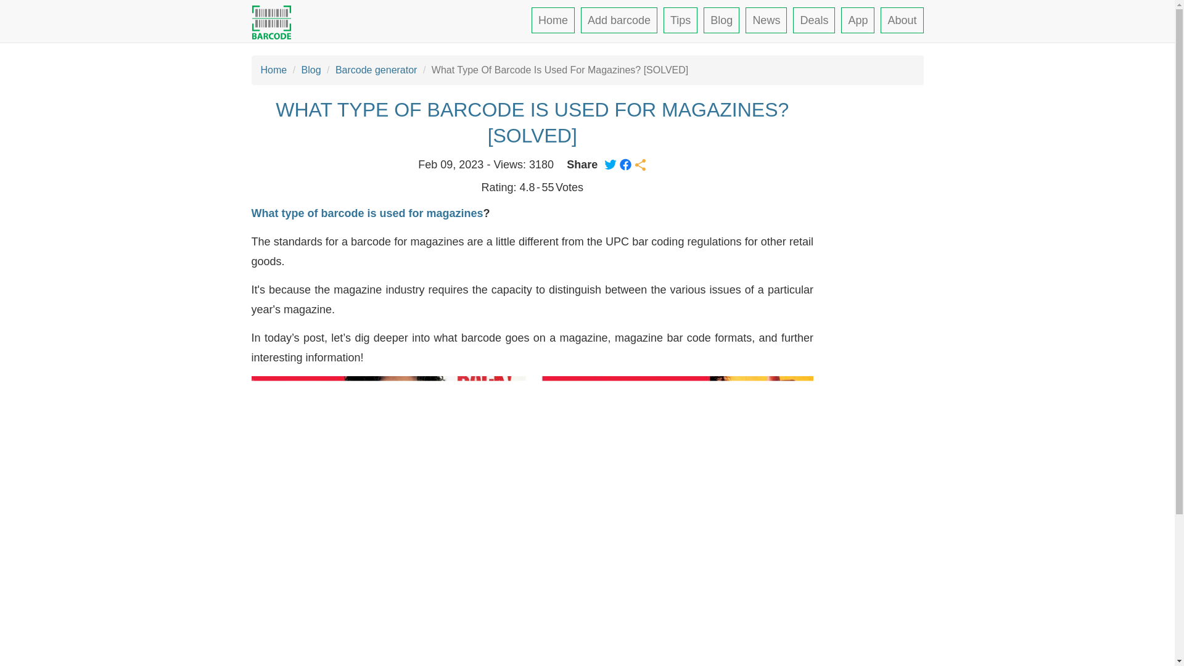  Describe the element at coordinates (680, 20) in the screenshot. I see `Tips` at that location.